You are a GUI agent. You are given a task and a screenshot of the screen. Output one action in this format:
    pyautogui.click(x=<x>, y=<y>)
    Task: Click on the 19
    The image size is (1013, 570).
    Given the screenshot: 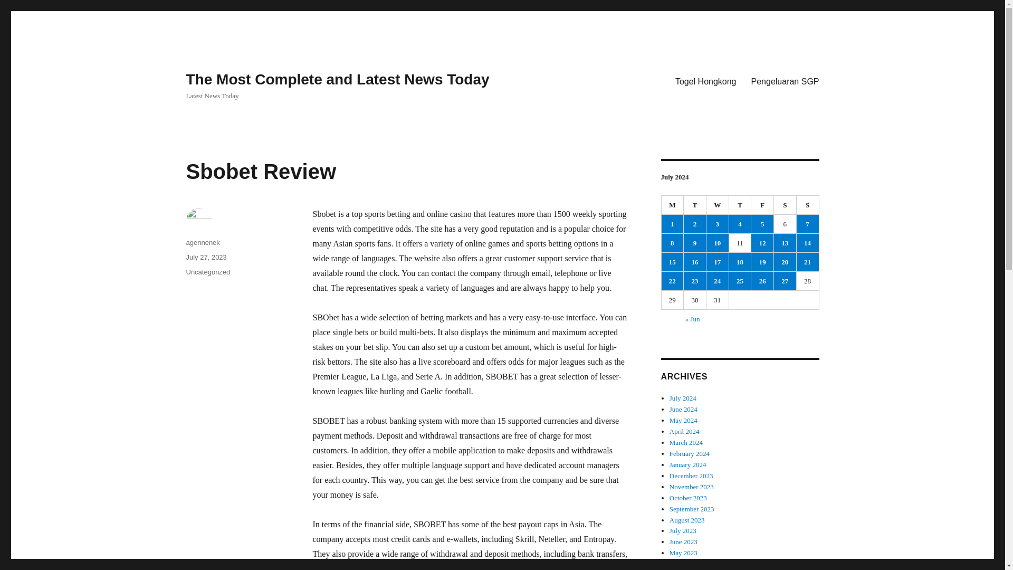 What is the action you would take?
    pyautogui.click(x=762, y=262)
    